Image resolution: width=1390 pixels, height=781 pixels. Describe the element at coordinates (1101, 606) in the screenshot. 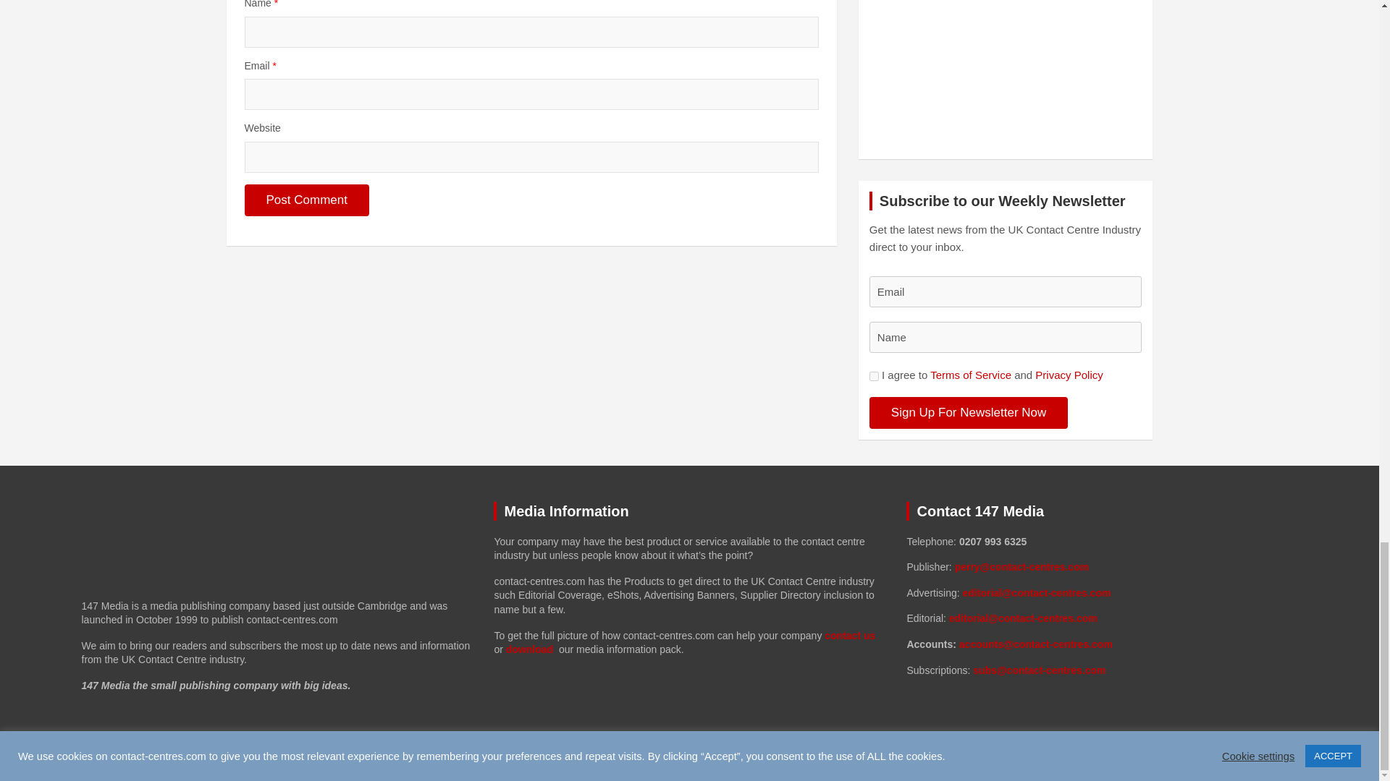

I see `Shift-click to edit this widget.` at that location.